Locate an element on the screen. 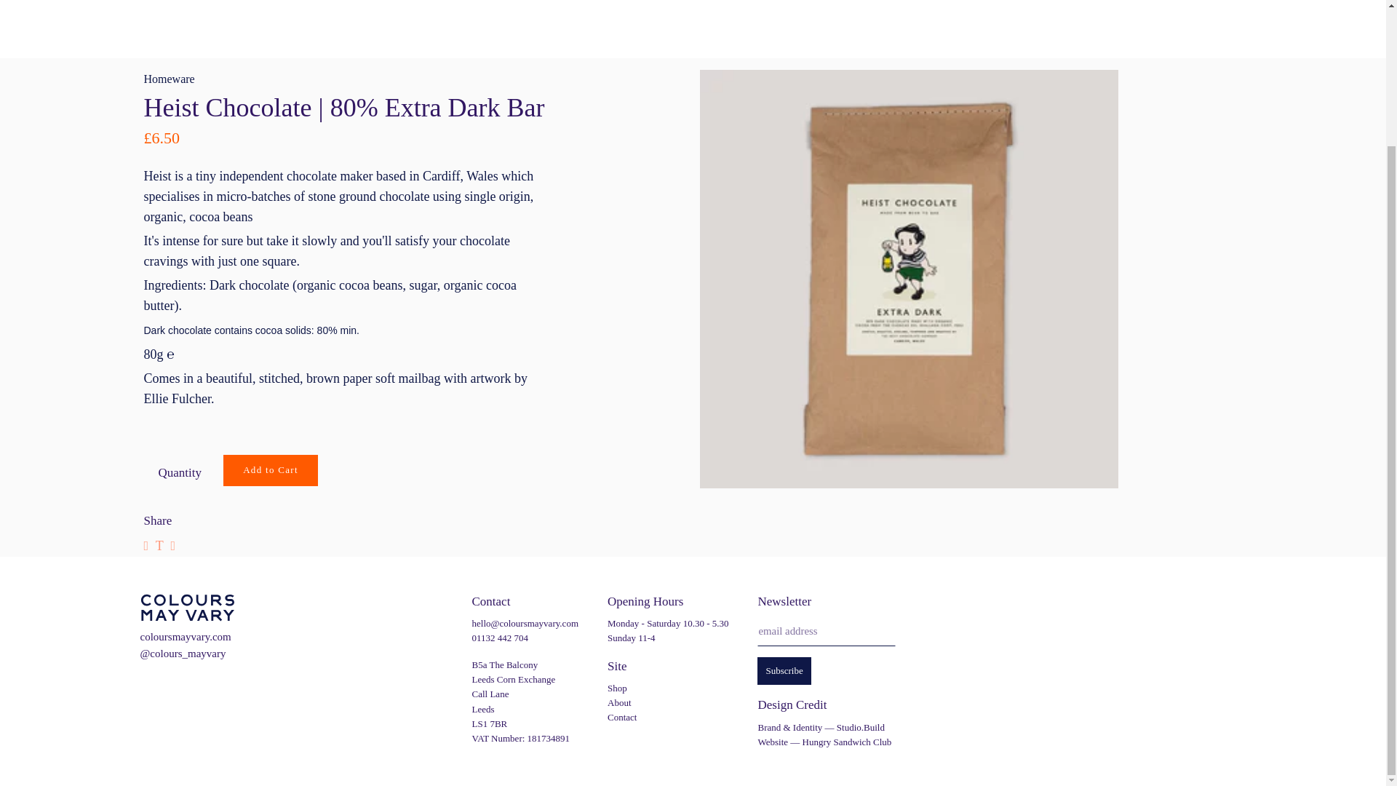 The width and height of the screenshot is (1397, 786). Pin on Pinterest is located at coordinates (173, 546).